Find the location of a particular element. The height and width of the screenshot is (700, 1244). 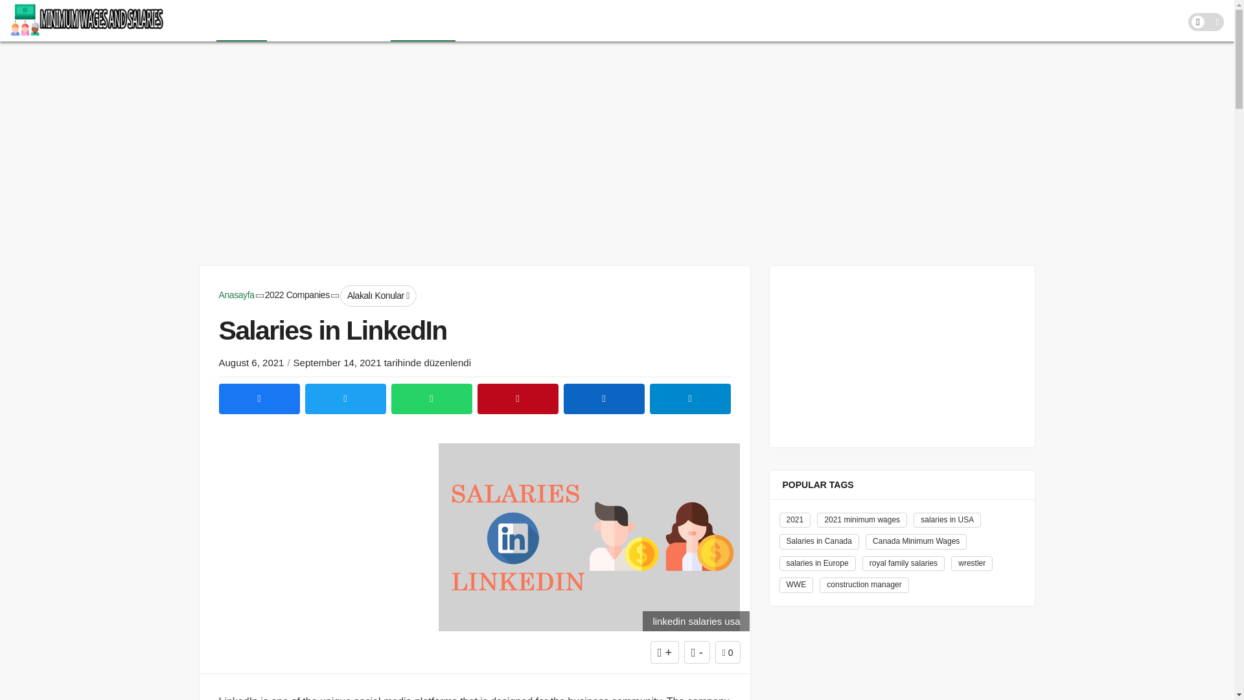

Advertisement is located at coordinates (616, 151).